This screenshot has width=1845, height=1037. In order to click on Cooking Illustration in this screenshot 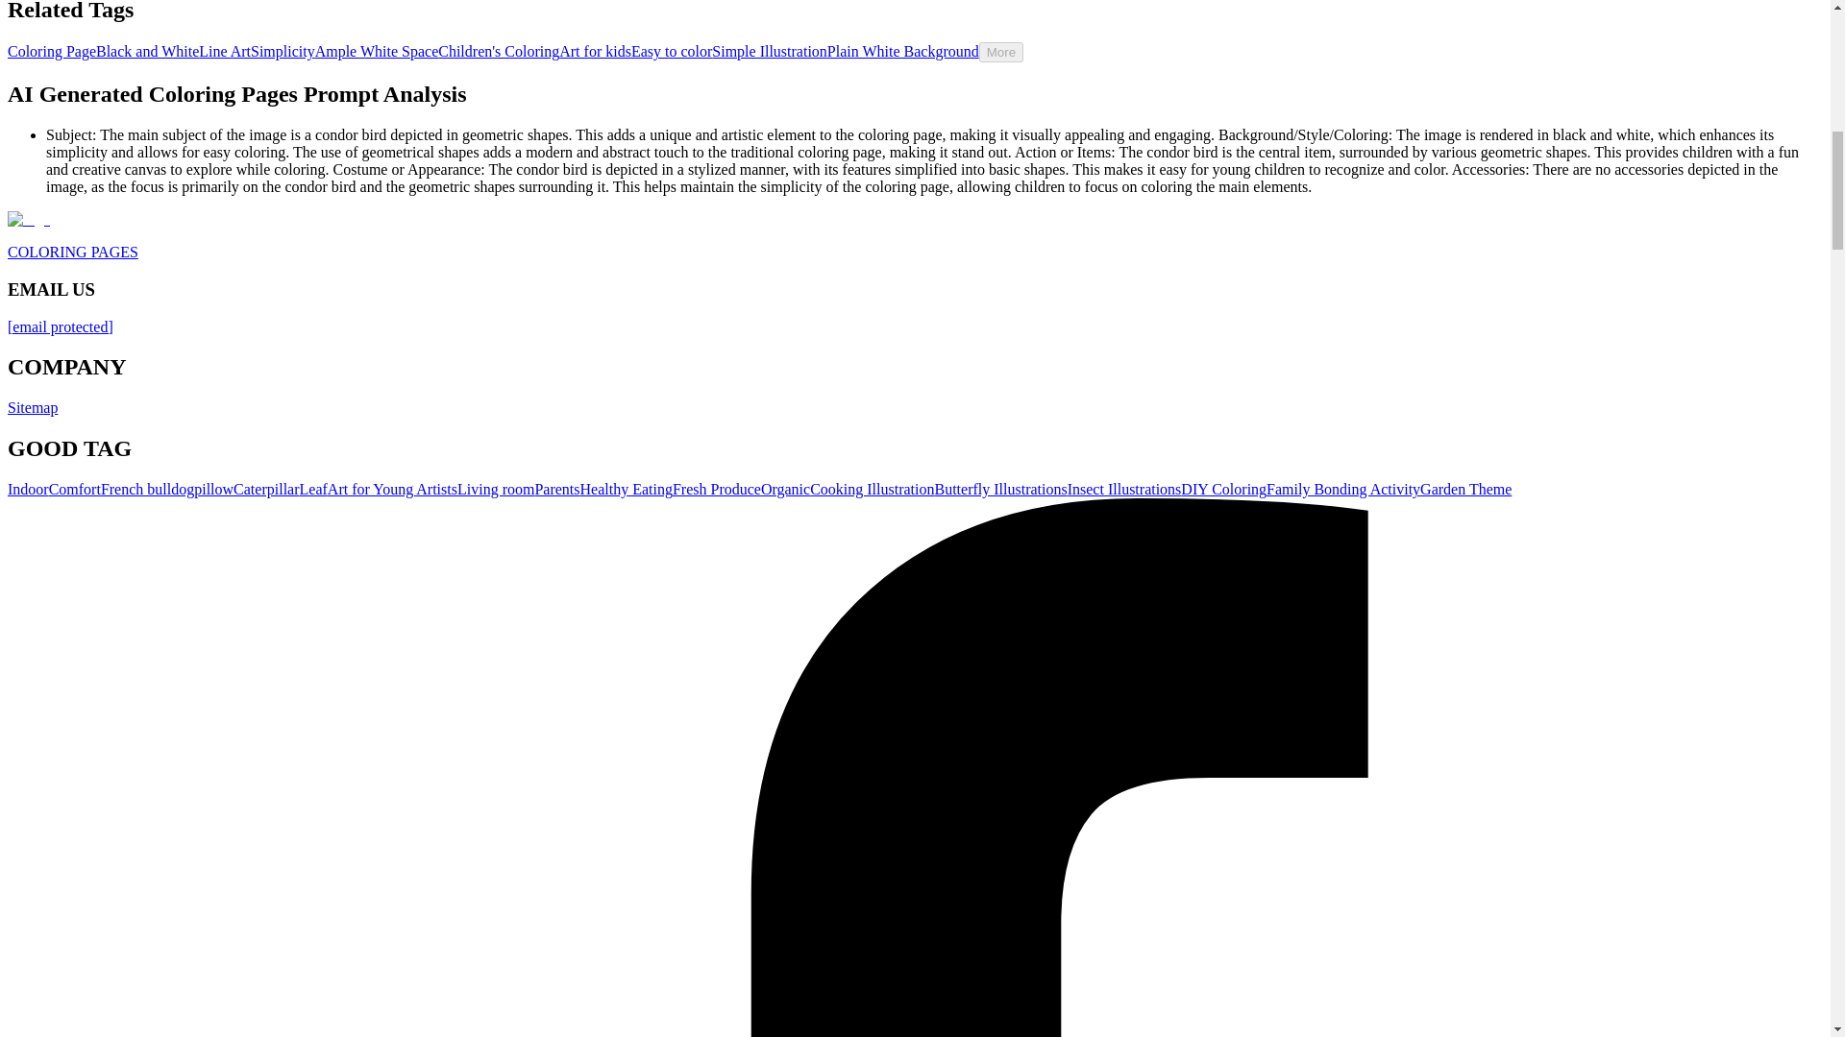, I will do `click(871, 490)`.